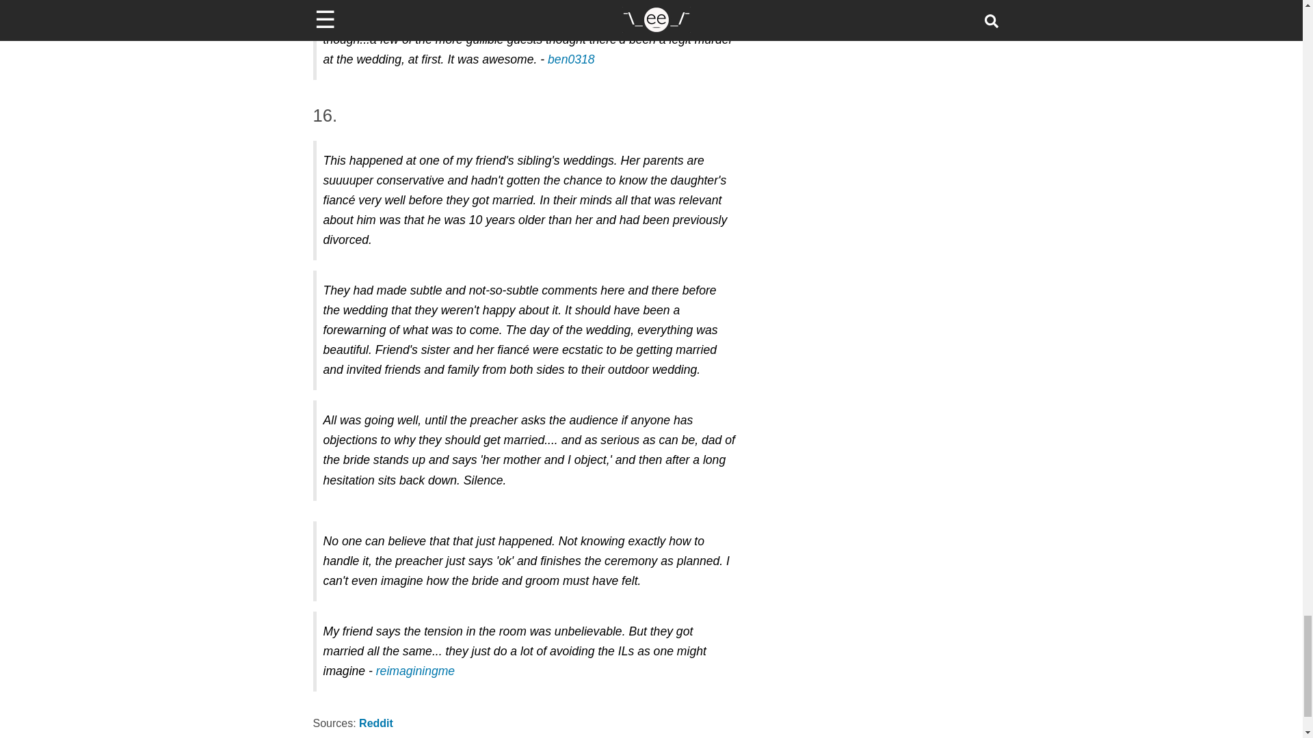 This screenshot has height=738, width=1313. What do you see at coordinates (414, 671) in the screenshot?
I see `reimaginingme` at bounding box center [414, 671].